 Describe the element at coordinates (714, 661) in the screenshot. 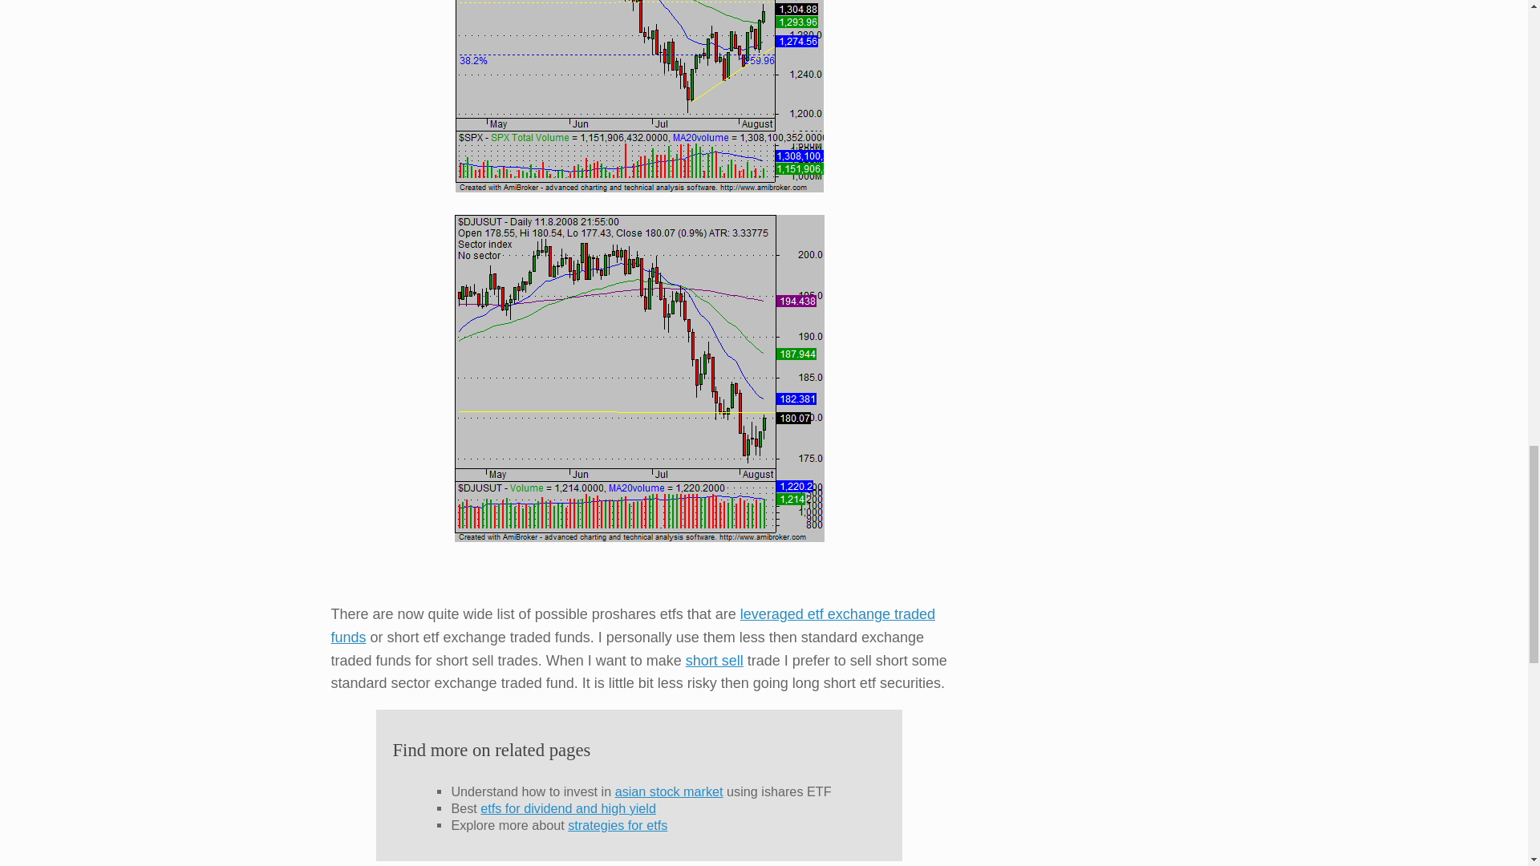

I see `short sell` at that location.